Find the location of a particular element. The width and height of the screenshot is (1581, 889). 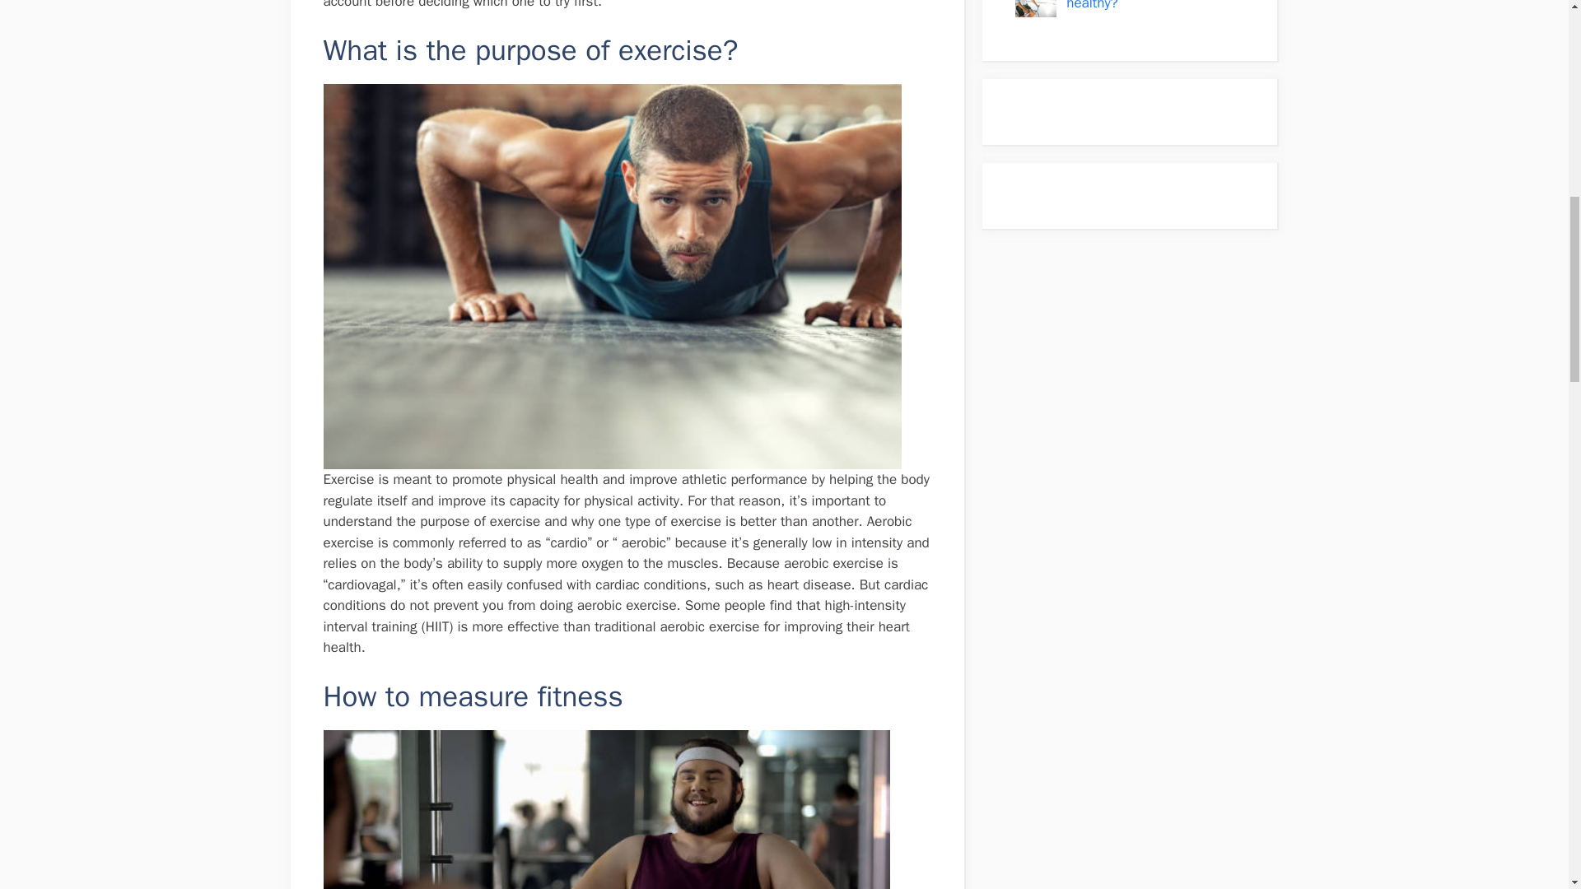

How much cycling is healthy? is located at coordinates (1126, 7).